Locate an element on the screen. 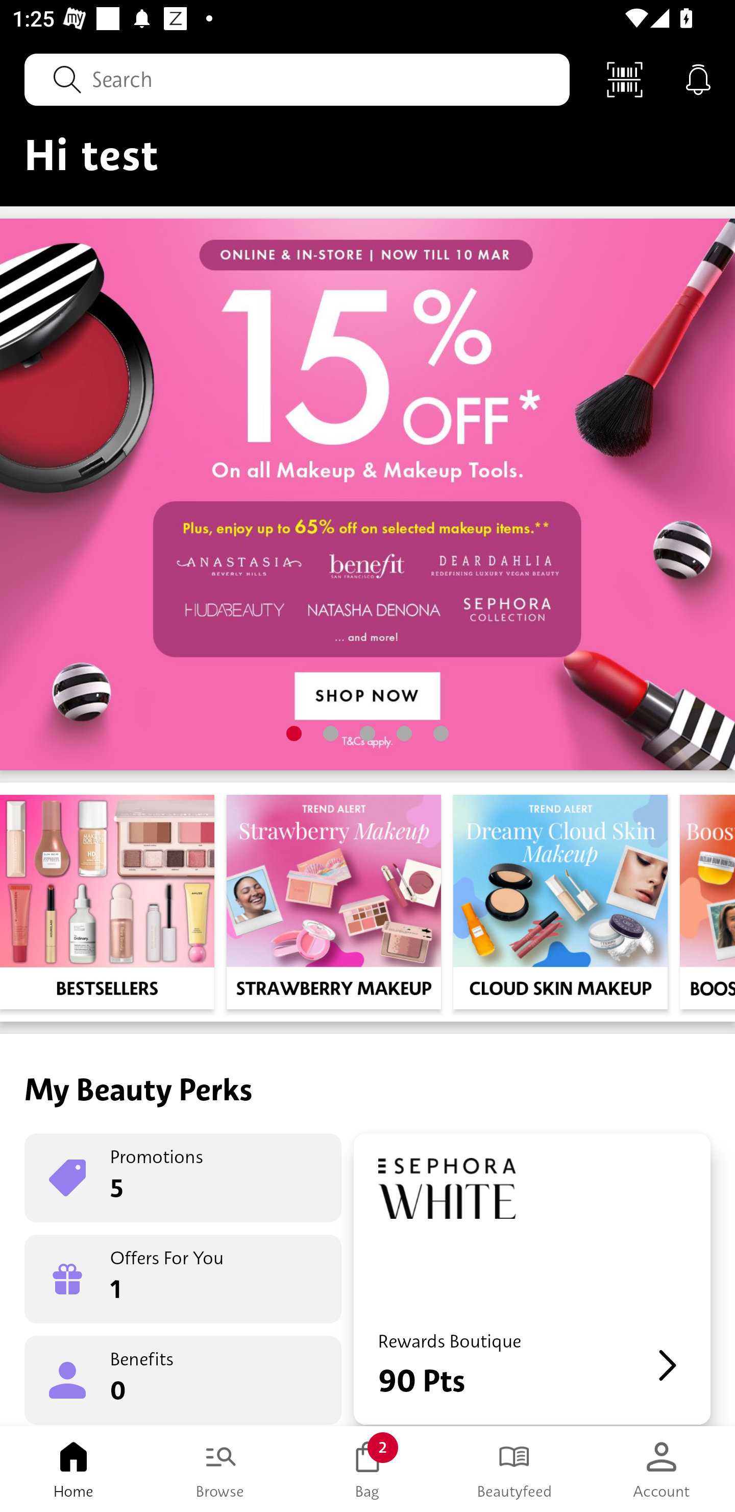 This screenshot has height=1512, width=735. Scan Code is located at coordinates (625, 79).